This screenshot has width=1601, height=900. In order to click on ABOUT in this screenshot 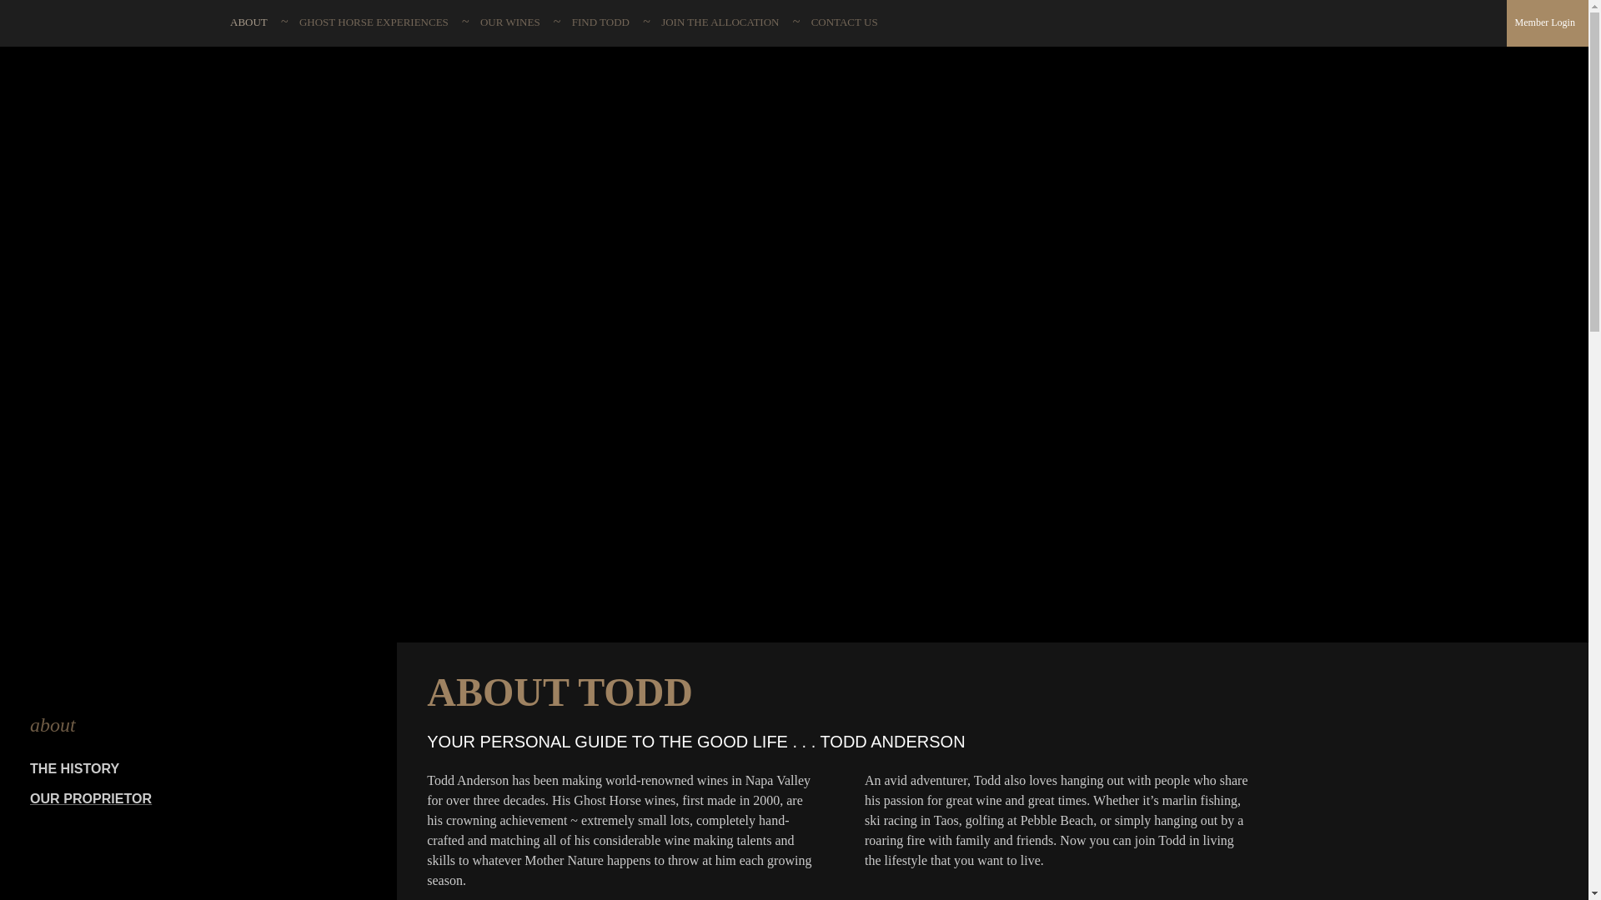, I will do `click(248, 22)`.